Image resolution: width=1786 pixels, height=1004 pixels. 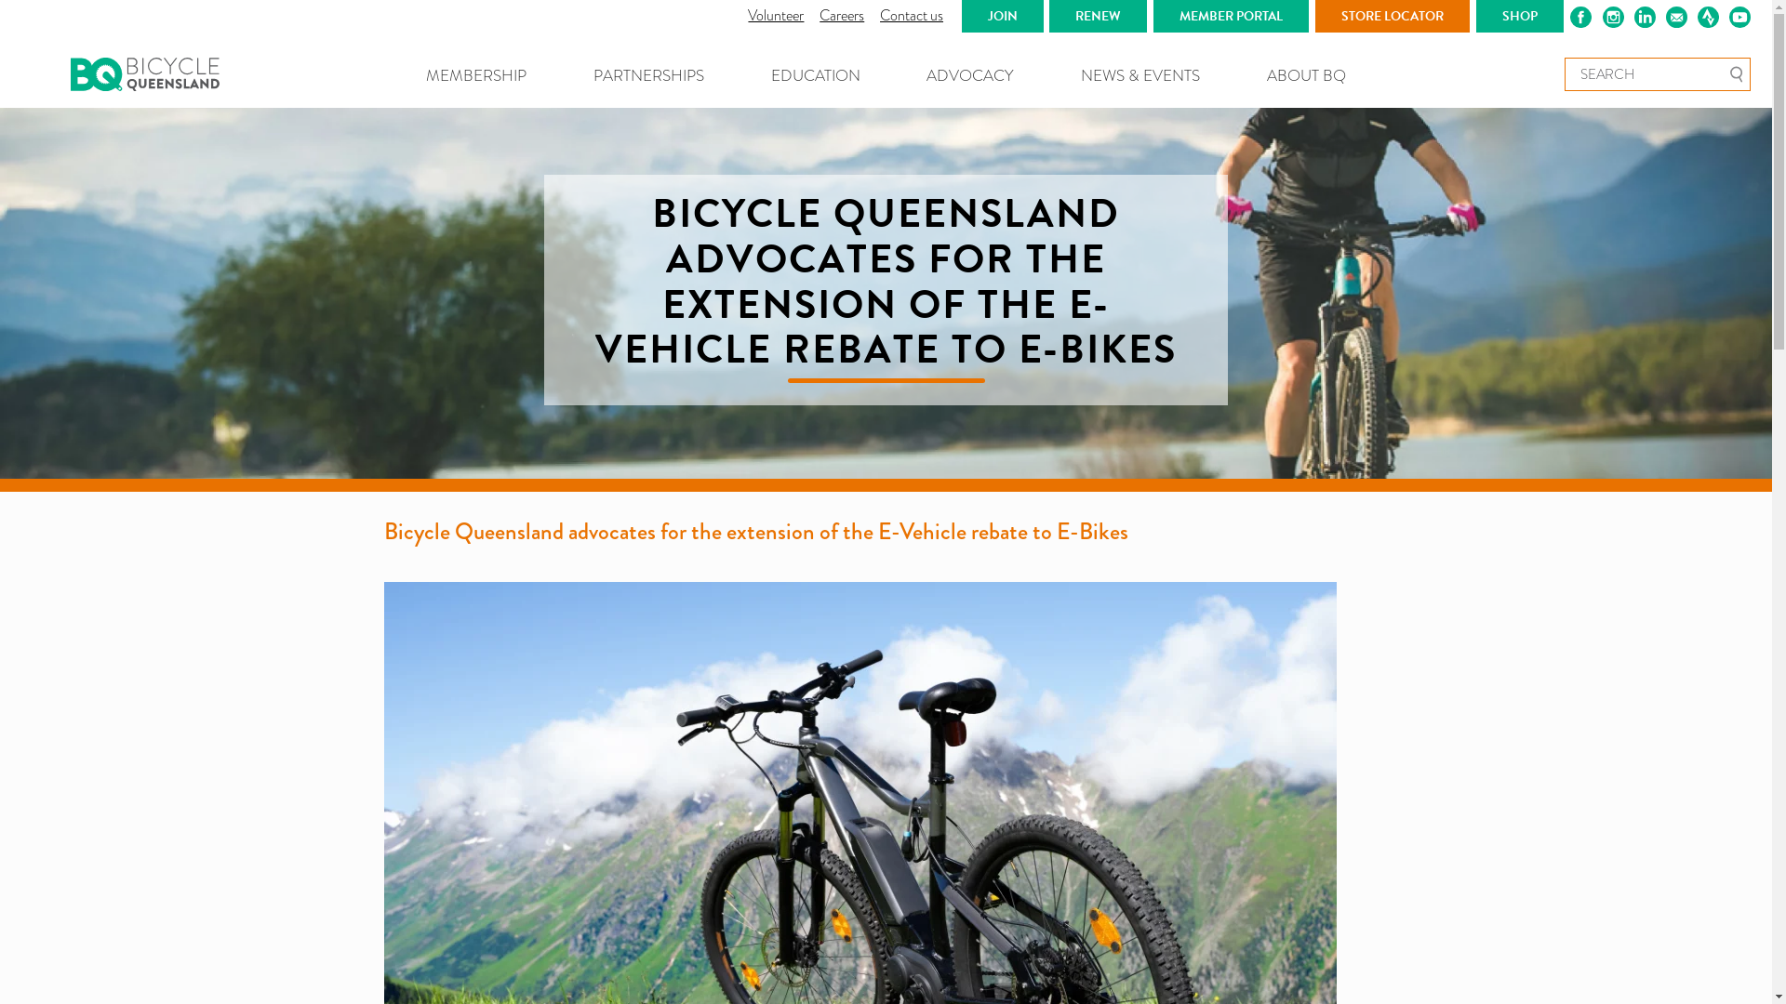 I want to click on Volunteer, so click(x=776, y=15).